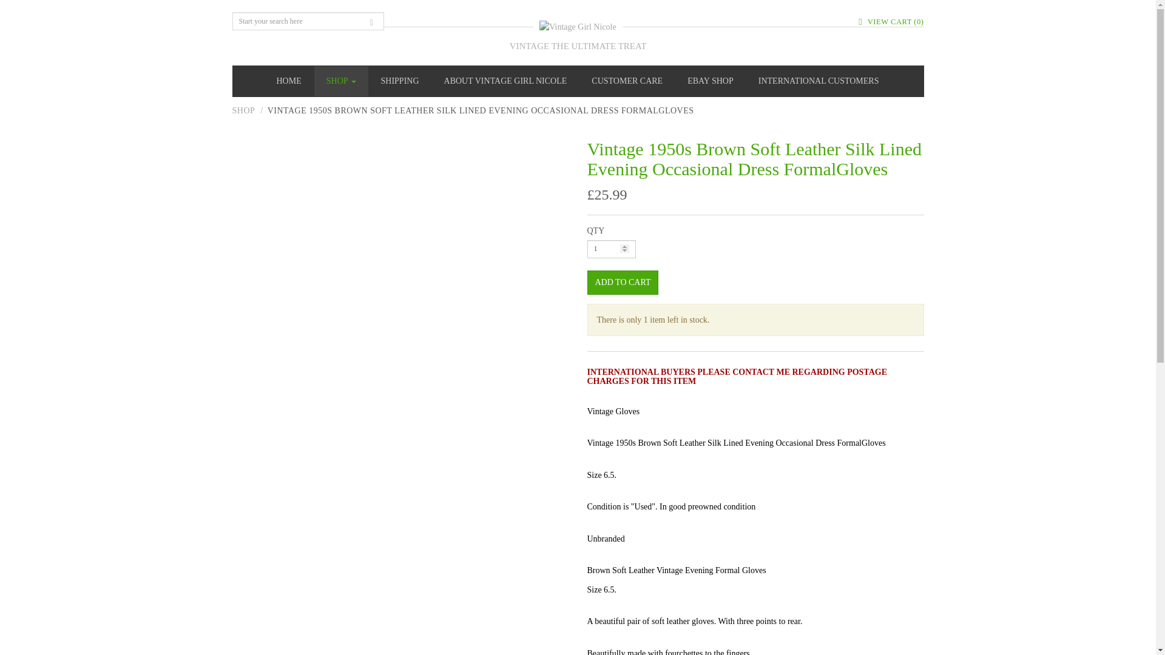 The height and width of the screenshot is (655, 1165). What do you see at coordinates (400, 81) in the screenshot?
I see `SHIPPING` at bounding box center [400, 81].